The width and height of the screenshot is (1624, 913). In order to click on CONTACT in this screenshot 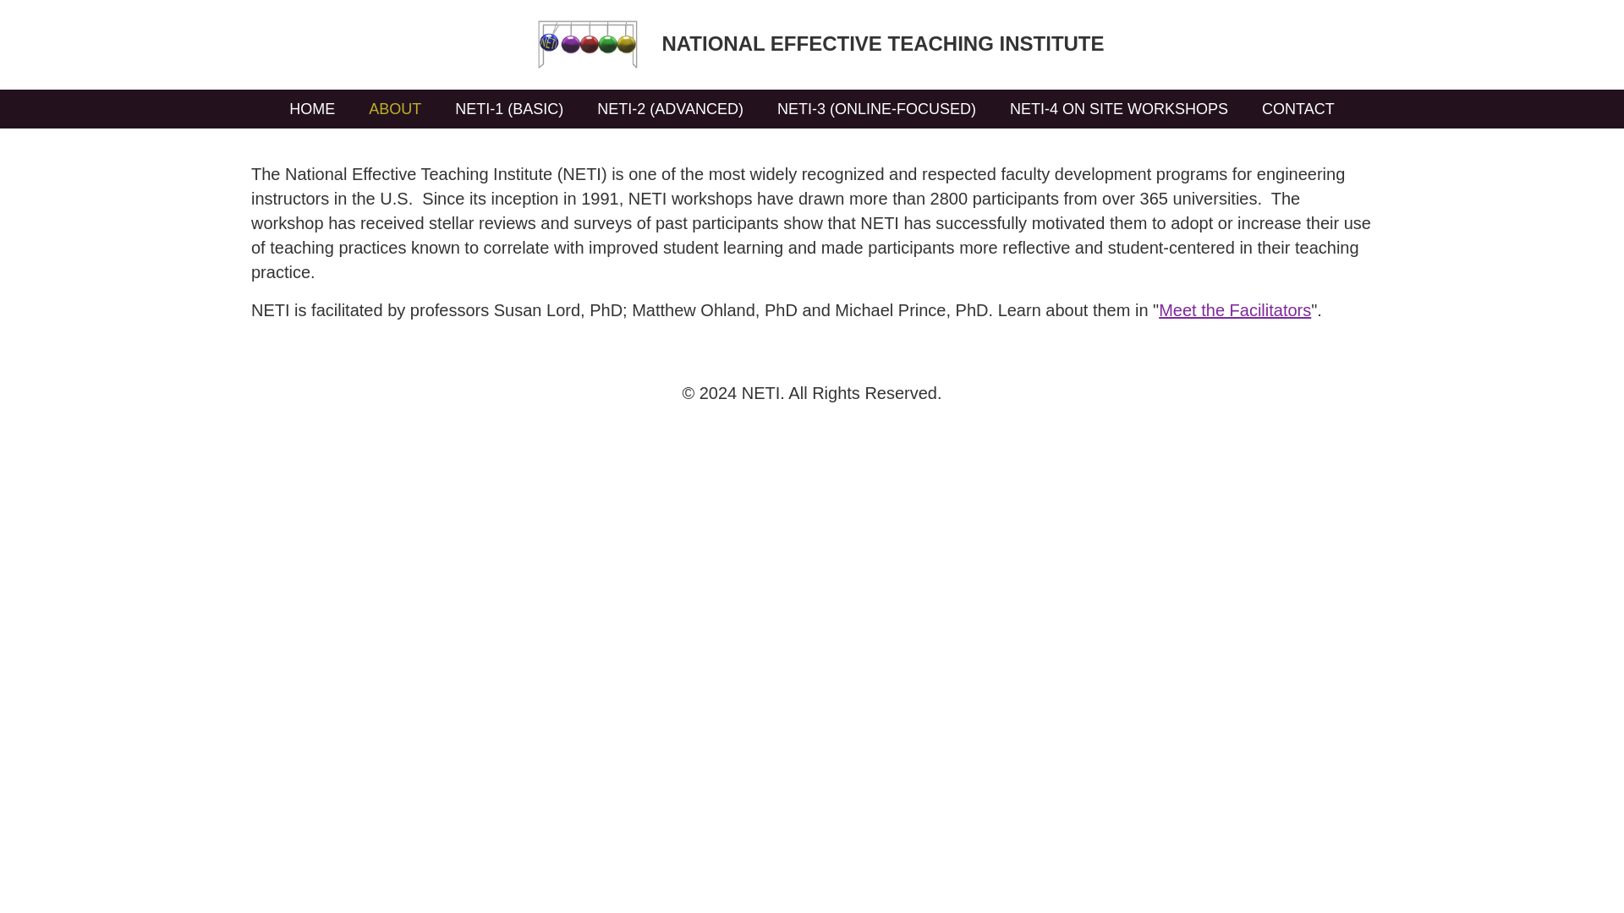, I will do `click(1298, 108)`.